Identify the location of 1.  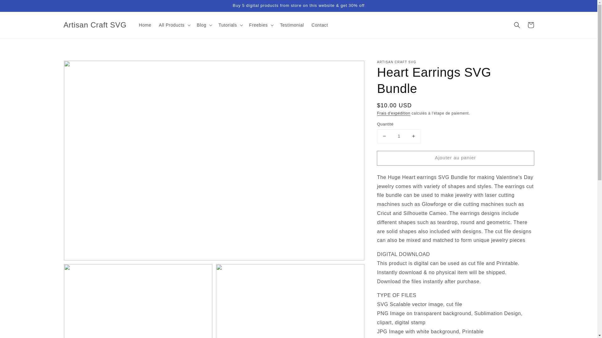
(399, 136).